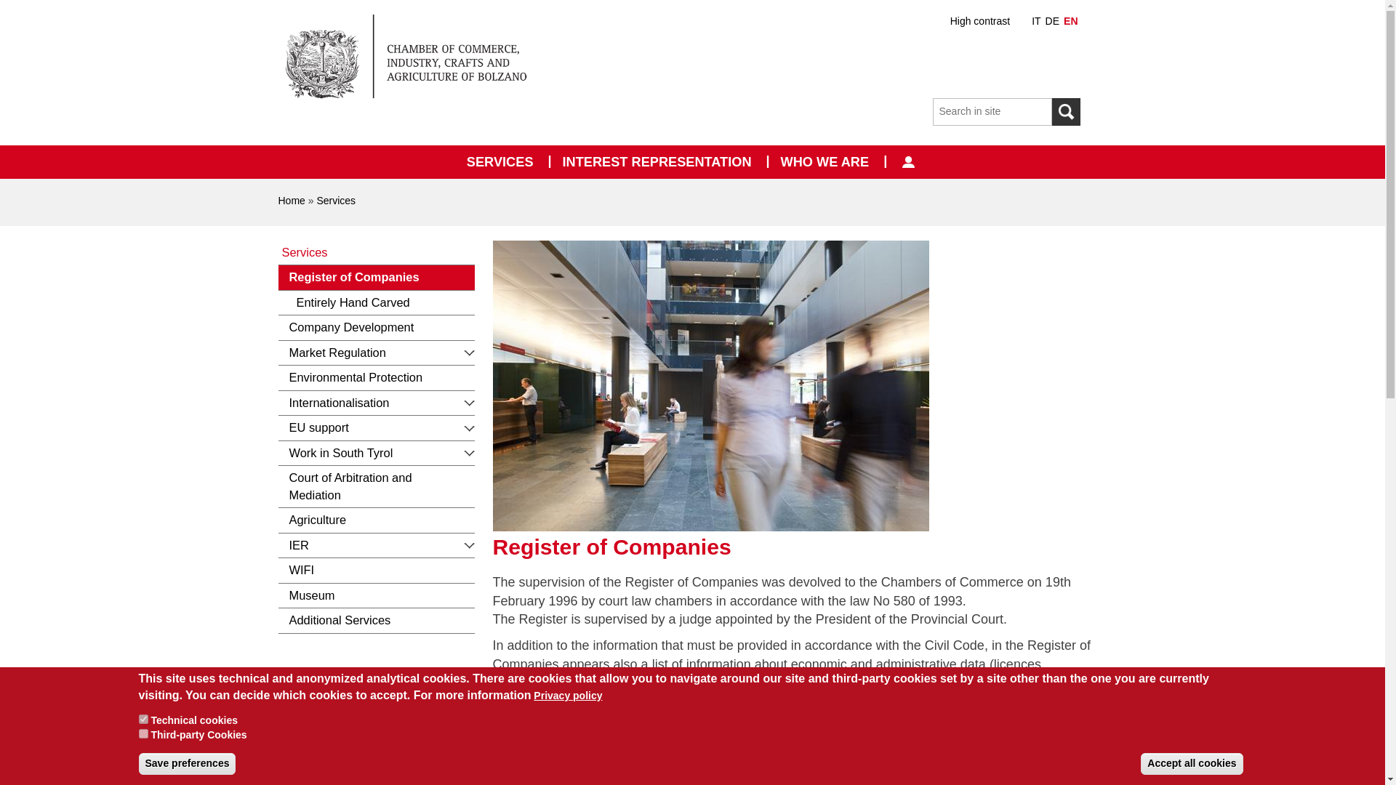 The height and width of the screenshot is (785, 1396). What do you see at coordinates (1035, 20) in the screenshot?
I see `Registro delle imprese` at bounding box center [1035, 20].